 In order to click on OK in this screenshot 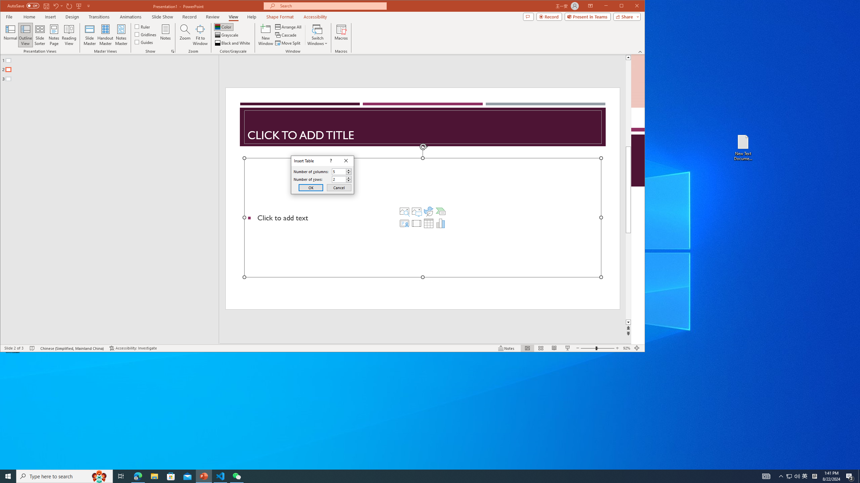, I will do `click(311, 188)`.